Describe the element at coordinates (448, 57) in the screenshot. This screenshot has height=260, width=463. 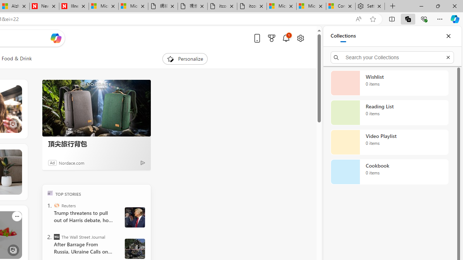
I see `Exit search` at that location.